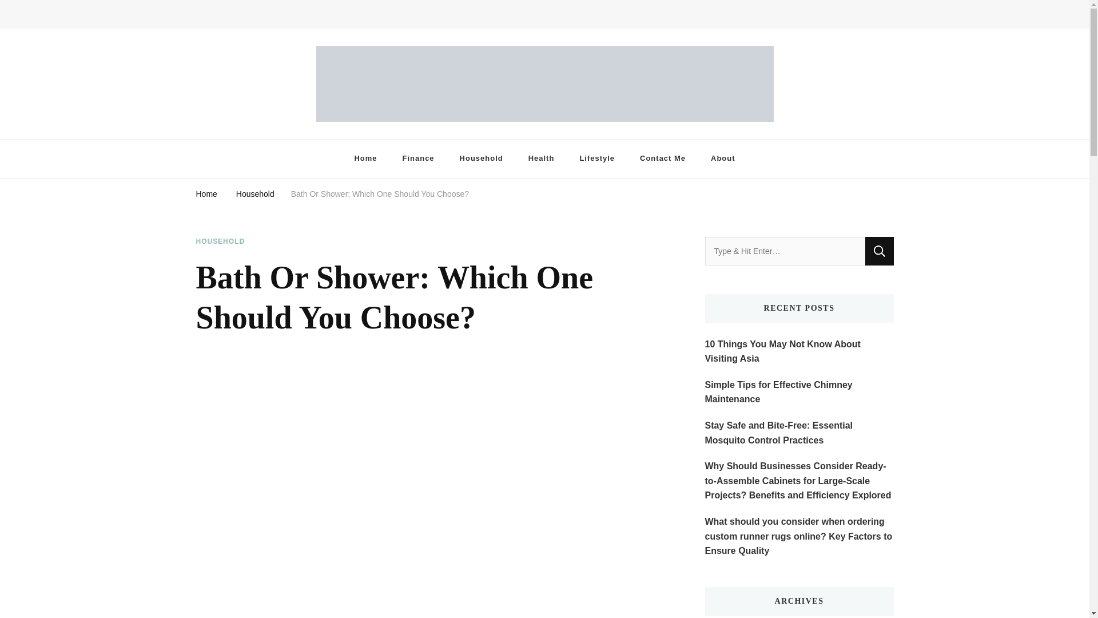  What do you see at coordinates (206, 193) in the screenshot?
I see `Home` at bounding box center [206, 193].